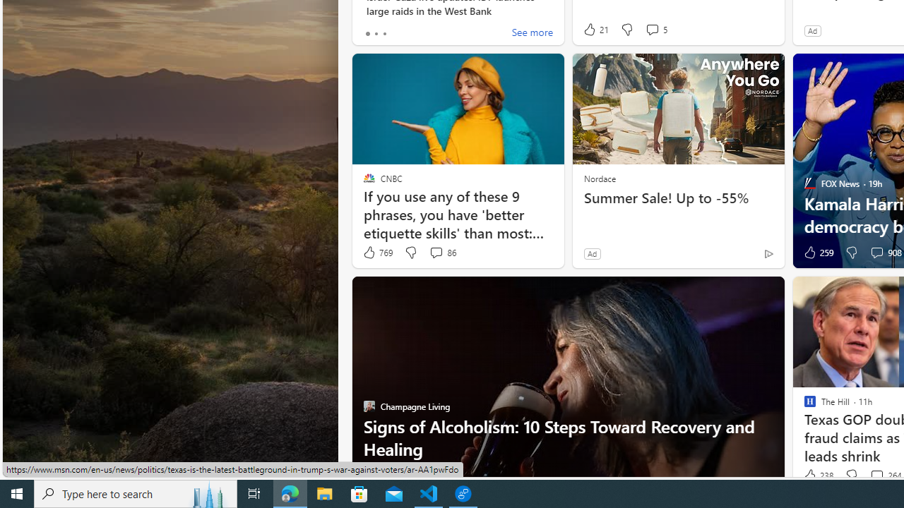 Image resolution: width=904 pixels, height=508 pixels. I want to click on View comments 5 Comment, so click(652, 29).